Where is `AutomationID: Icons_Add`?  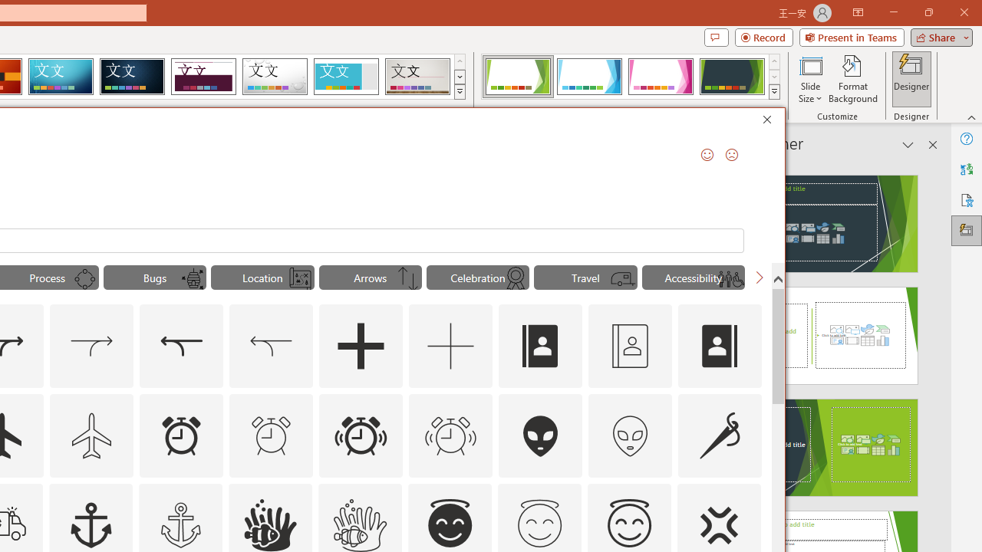 AutomationID: Icons_Add is located at coordinates (361, 347).